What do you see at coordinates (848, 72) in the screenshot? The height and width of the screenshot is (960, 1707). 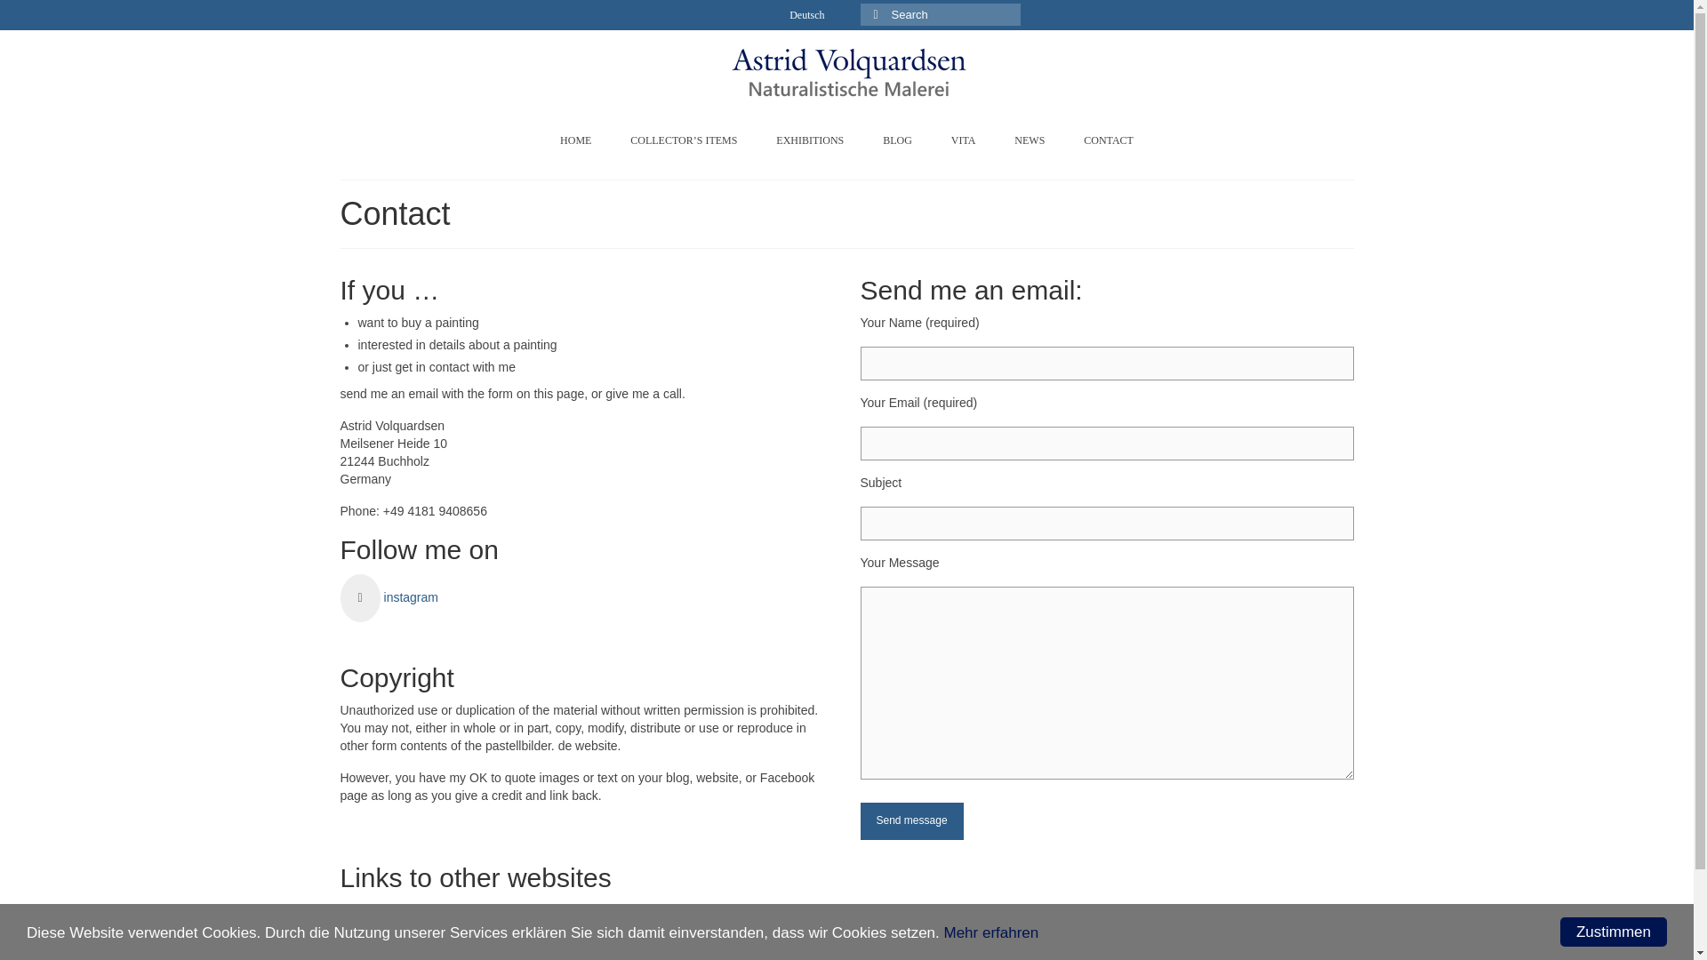 I see `Astrid Volquardsen` at bounding box center [848, 72].